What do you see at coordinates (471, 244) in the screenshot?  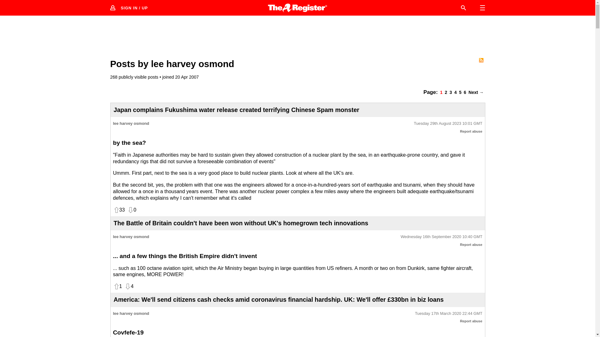 I see `Report abuse` at bounding box center [471, 244].